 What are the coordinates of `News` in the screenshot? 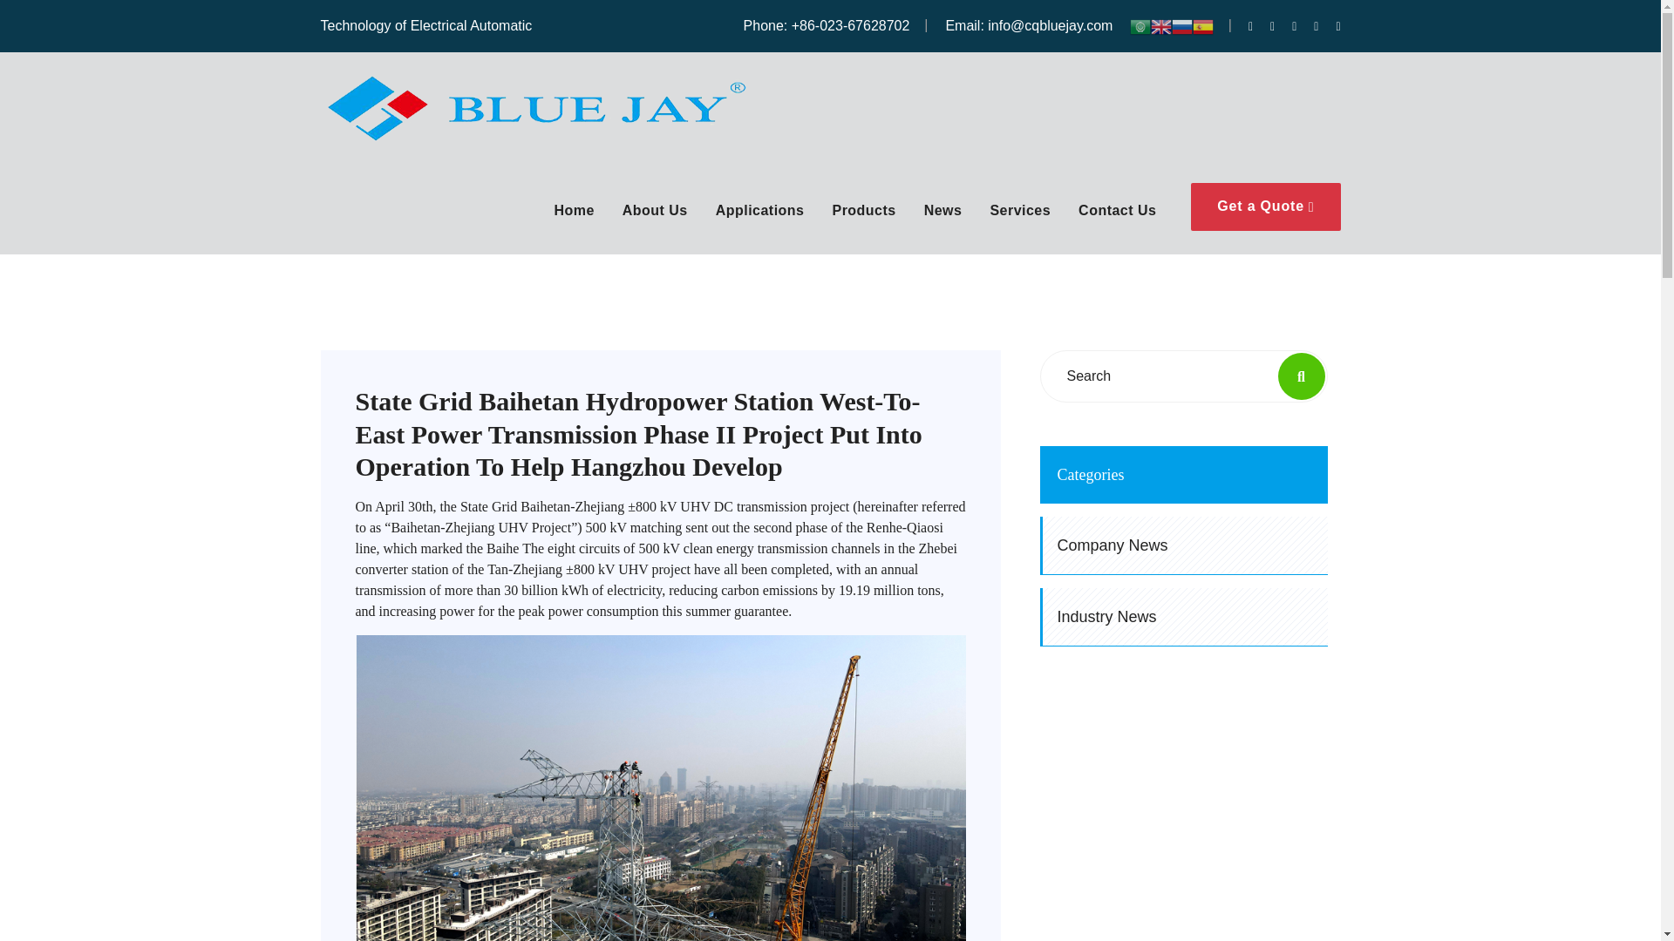 It's located at (943, 217).